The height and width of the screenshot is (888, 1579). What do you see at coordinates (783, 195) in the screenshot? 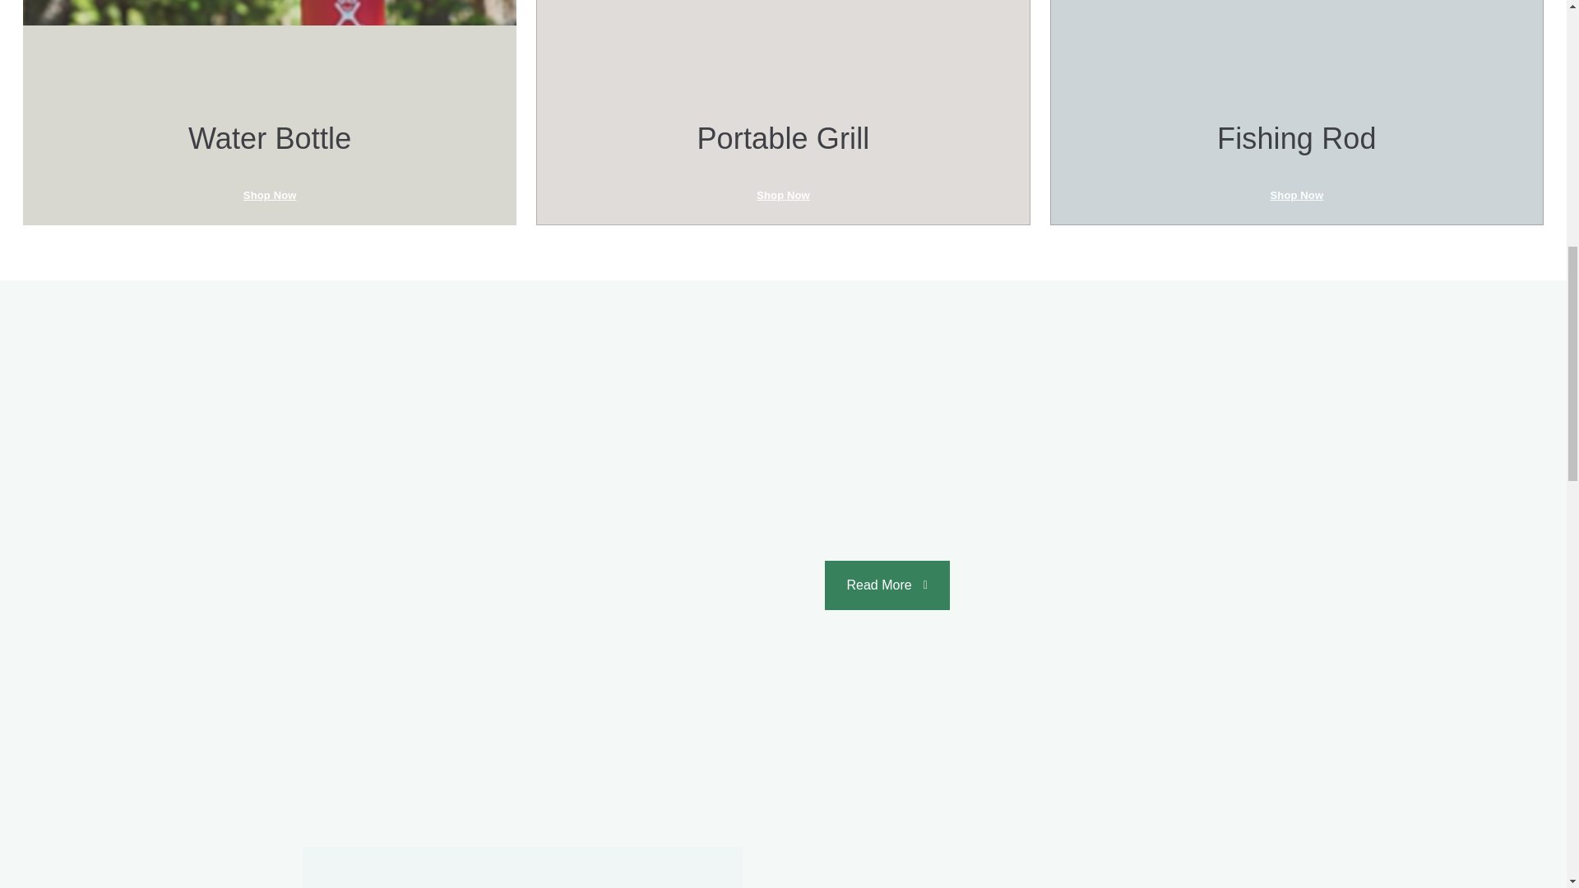
I see `Shop Now` at bounding box center [783, 195].